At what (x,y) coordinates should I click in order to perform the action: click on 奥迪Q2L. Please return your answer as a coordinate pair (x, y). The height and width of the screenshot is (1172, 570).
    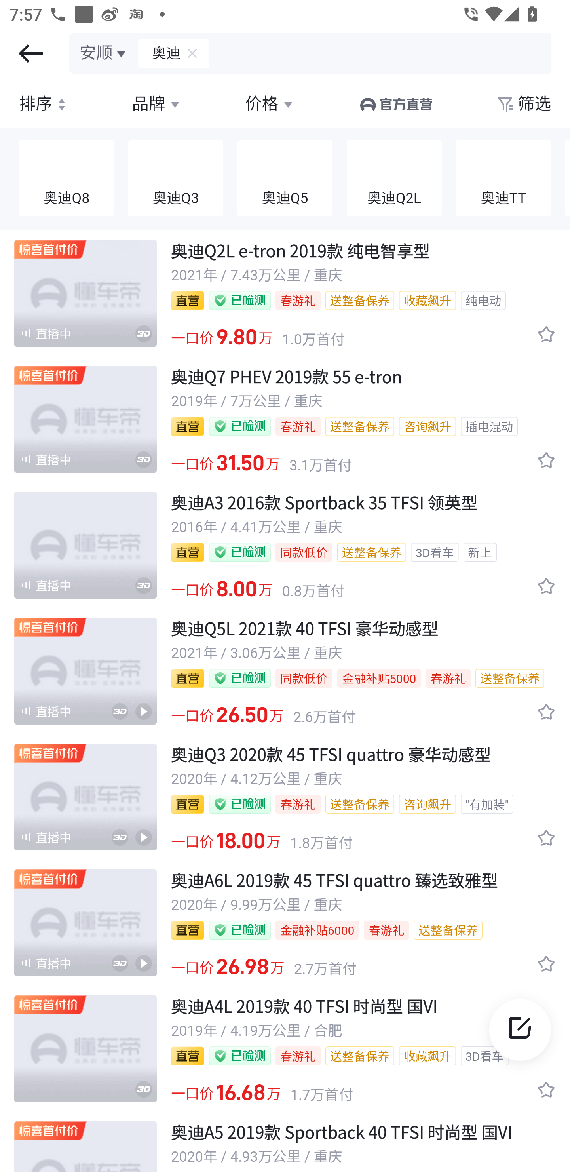
    Looking at the image, I should click on (394, 179).